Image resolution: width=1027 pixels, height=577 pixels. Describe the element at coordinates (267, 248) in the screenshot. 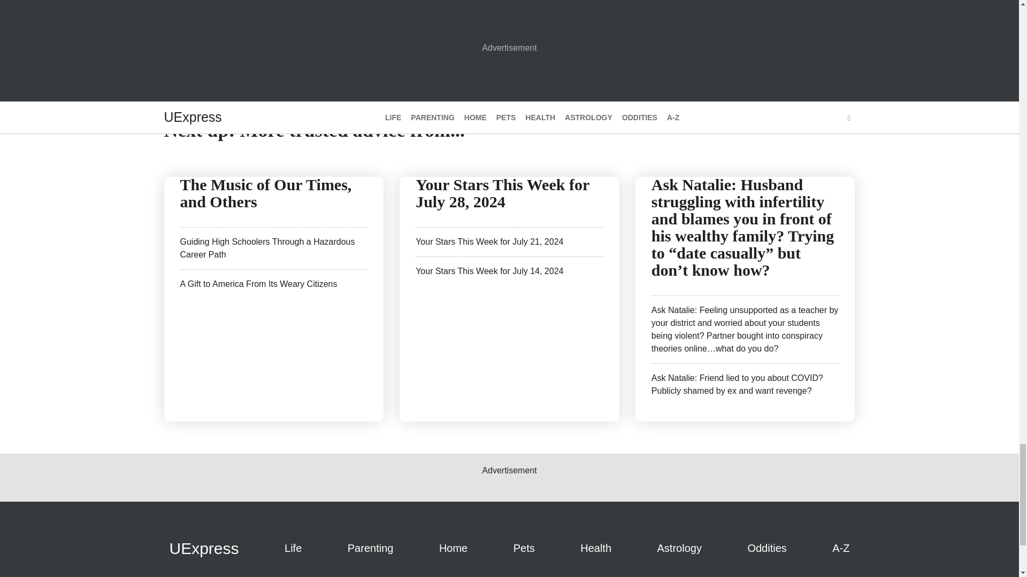

I see `Guiding High Schoolers Through a Hazardous Career Path` at that location.